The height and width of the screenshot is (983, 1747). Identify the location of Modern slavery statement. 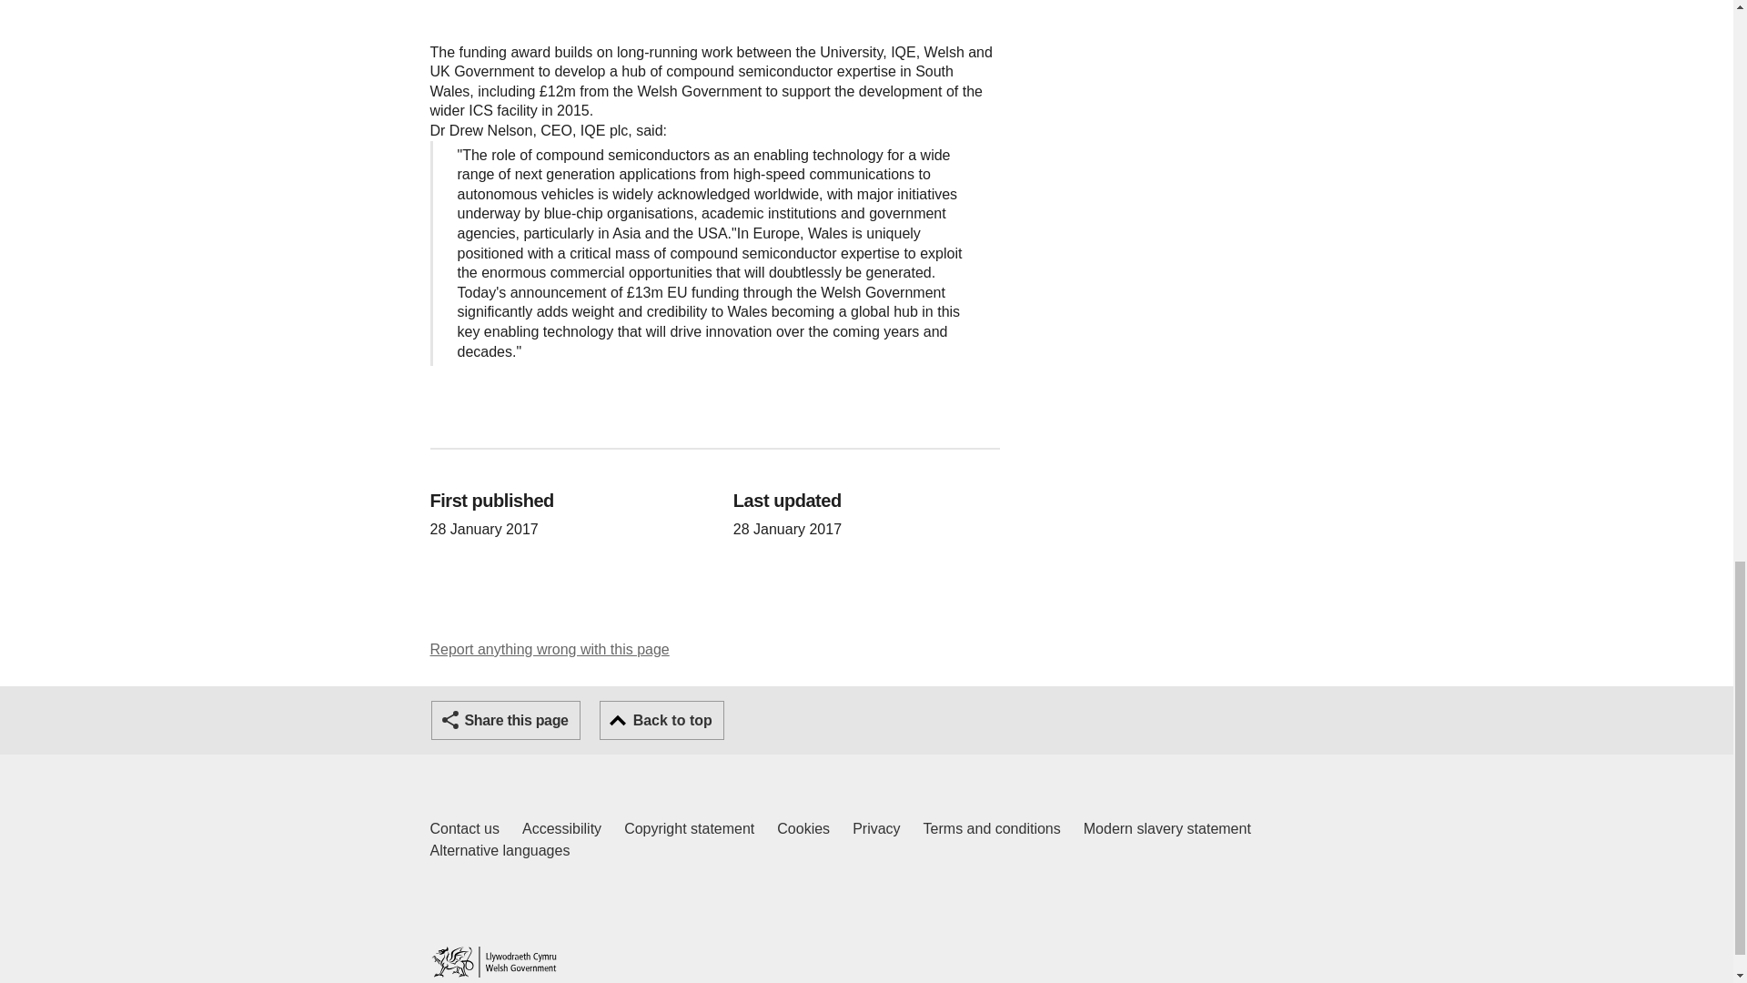
(803, 828).